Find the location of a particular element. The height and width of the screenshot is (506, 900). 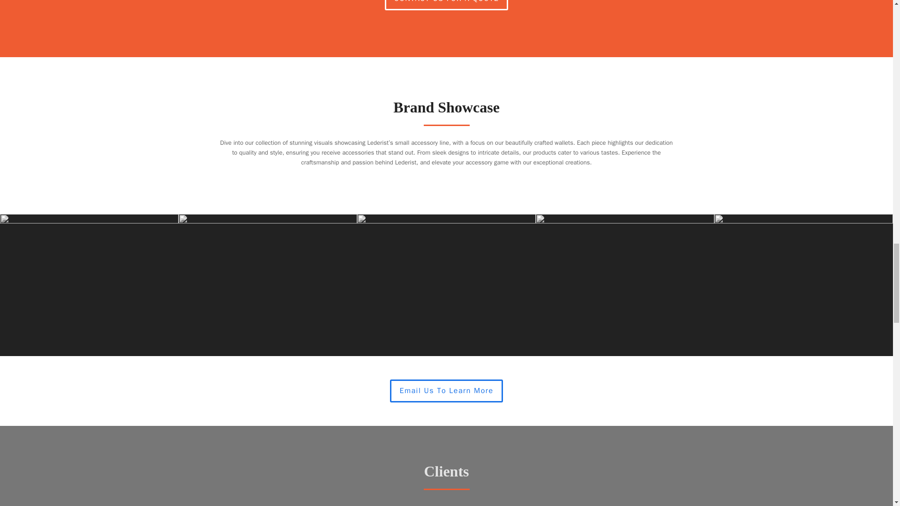

Email Us To Learn More is located at coordinates (446, 391).